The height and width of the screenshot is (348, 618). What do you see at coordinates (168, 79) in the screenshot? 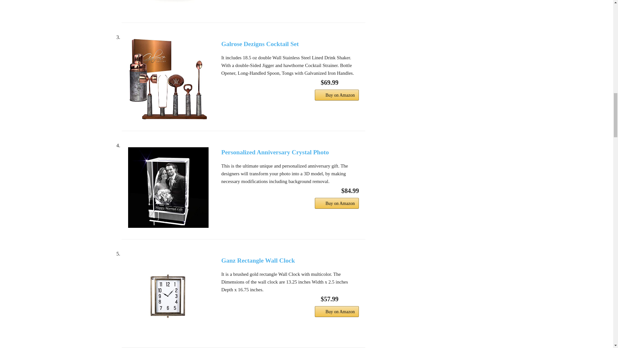
I see `11 Best One Year Anniversary Gifts For Girlfriend: Top Ideas` at bounding box center [168, 79].